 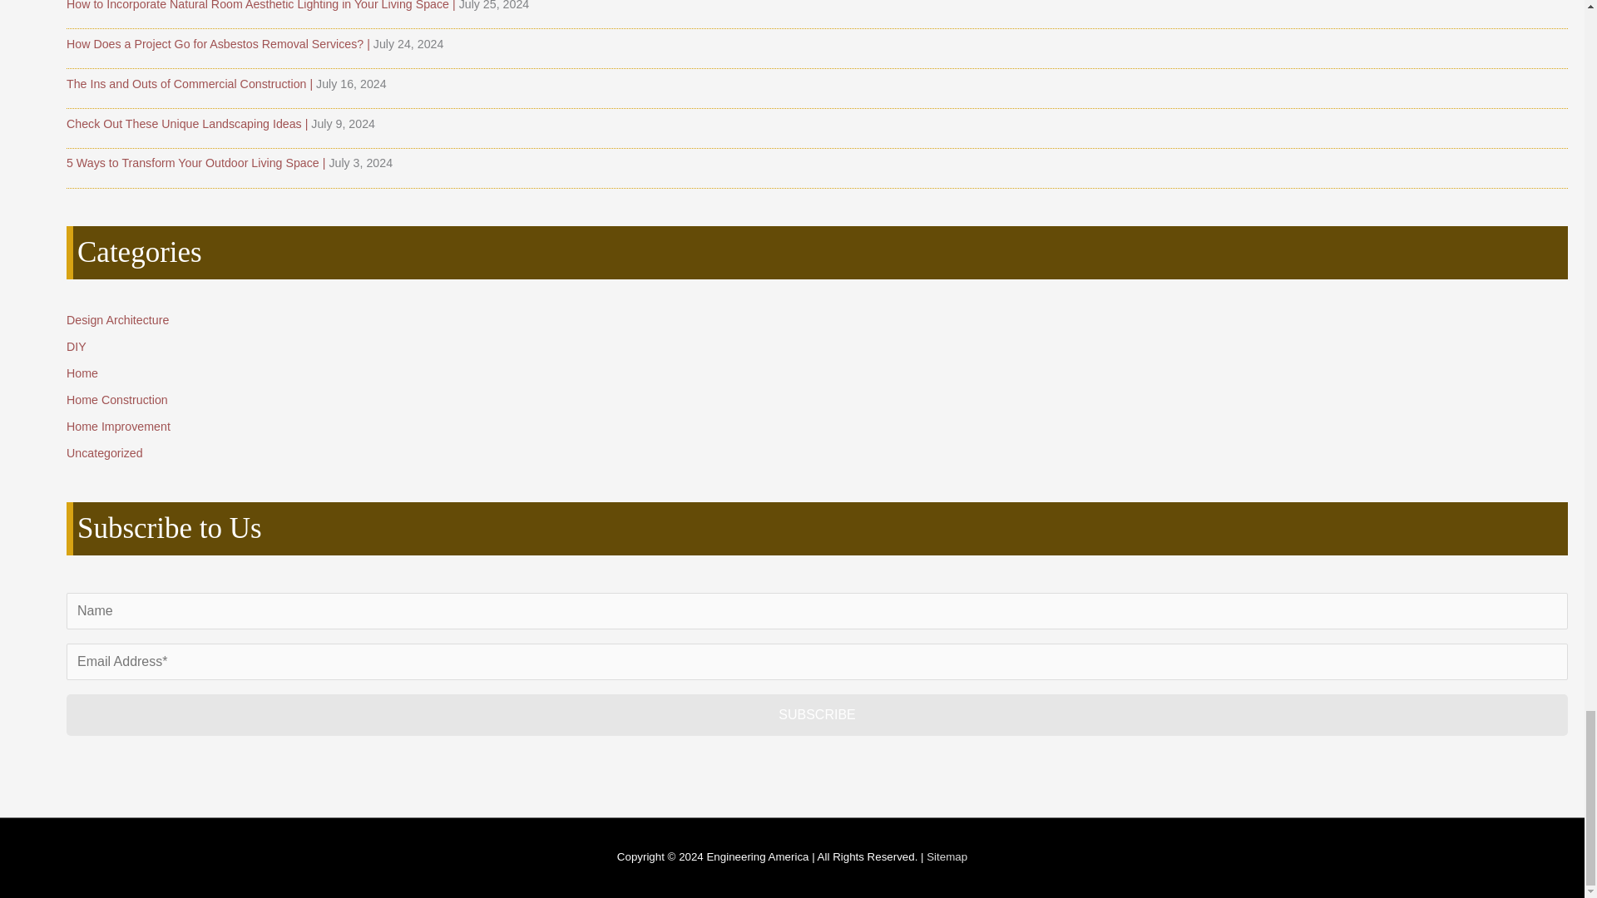 What do you see at coordinates (118, 319) in the screenshot?
I see `Design Architecture` at bounding box center [118, 319].